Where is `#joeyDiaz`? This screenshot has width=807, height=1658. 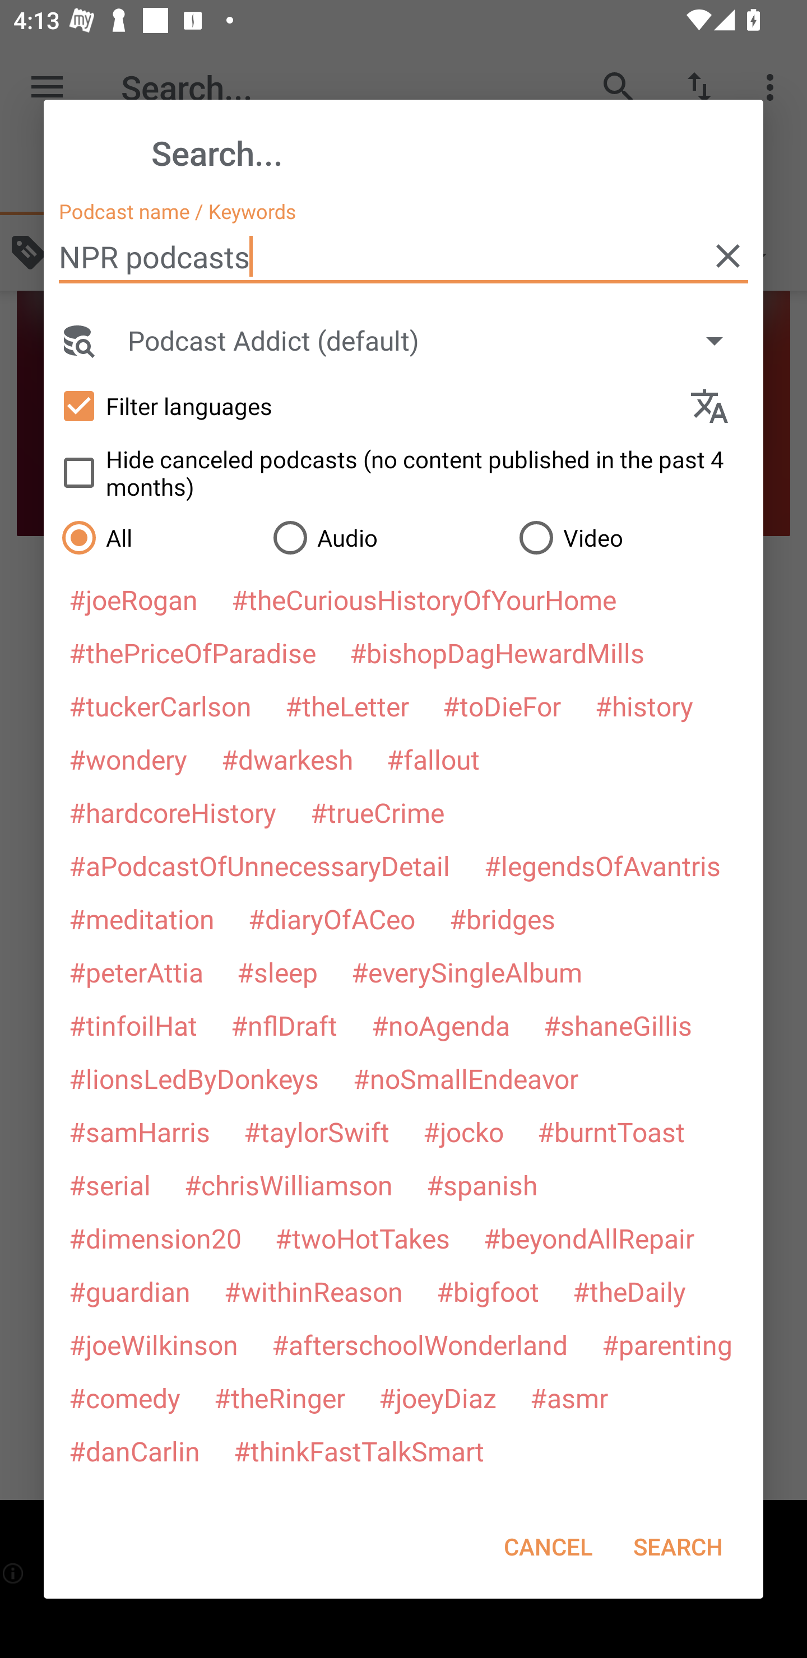
#joeyDiaz is located at coordinates (437, 1397).